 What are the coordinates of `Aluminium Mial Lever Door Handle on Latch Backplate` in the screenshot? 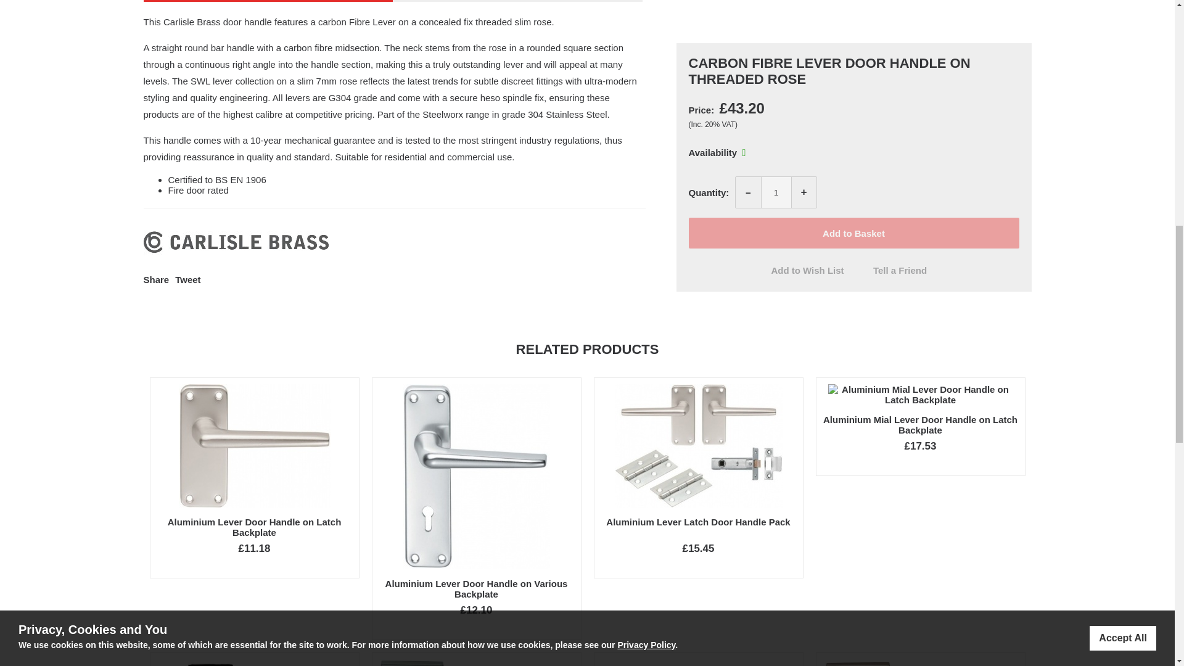 It's located at (920, 424).